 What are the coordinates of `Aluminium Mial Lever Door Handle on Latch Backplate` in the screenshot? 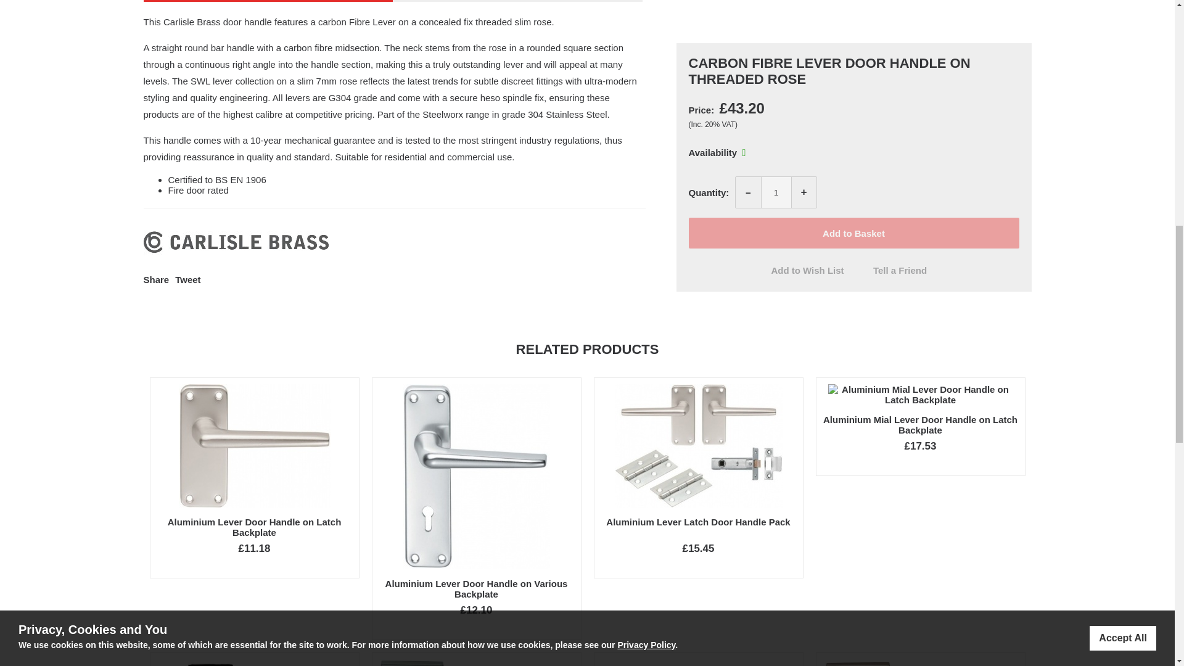 It's located at (920, 424).